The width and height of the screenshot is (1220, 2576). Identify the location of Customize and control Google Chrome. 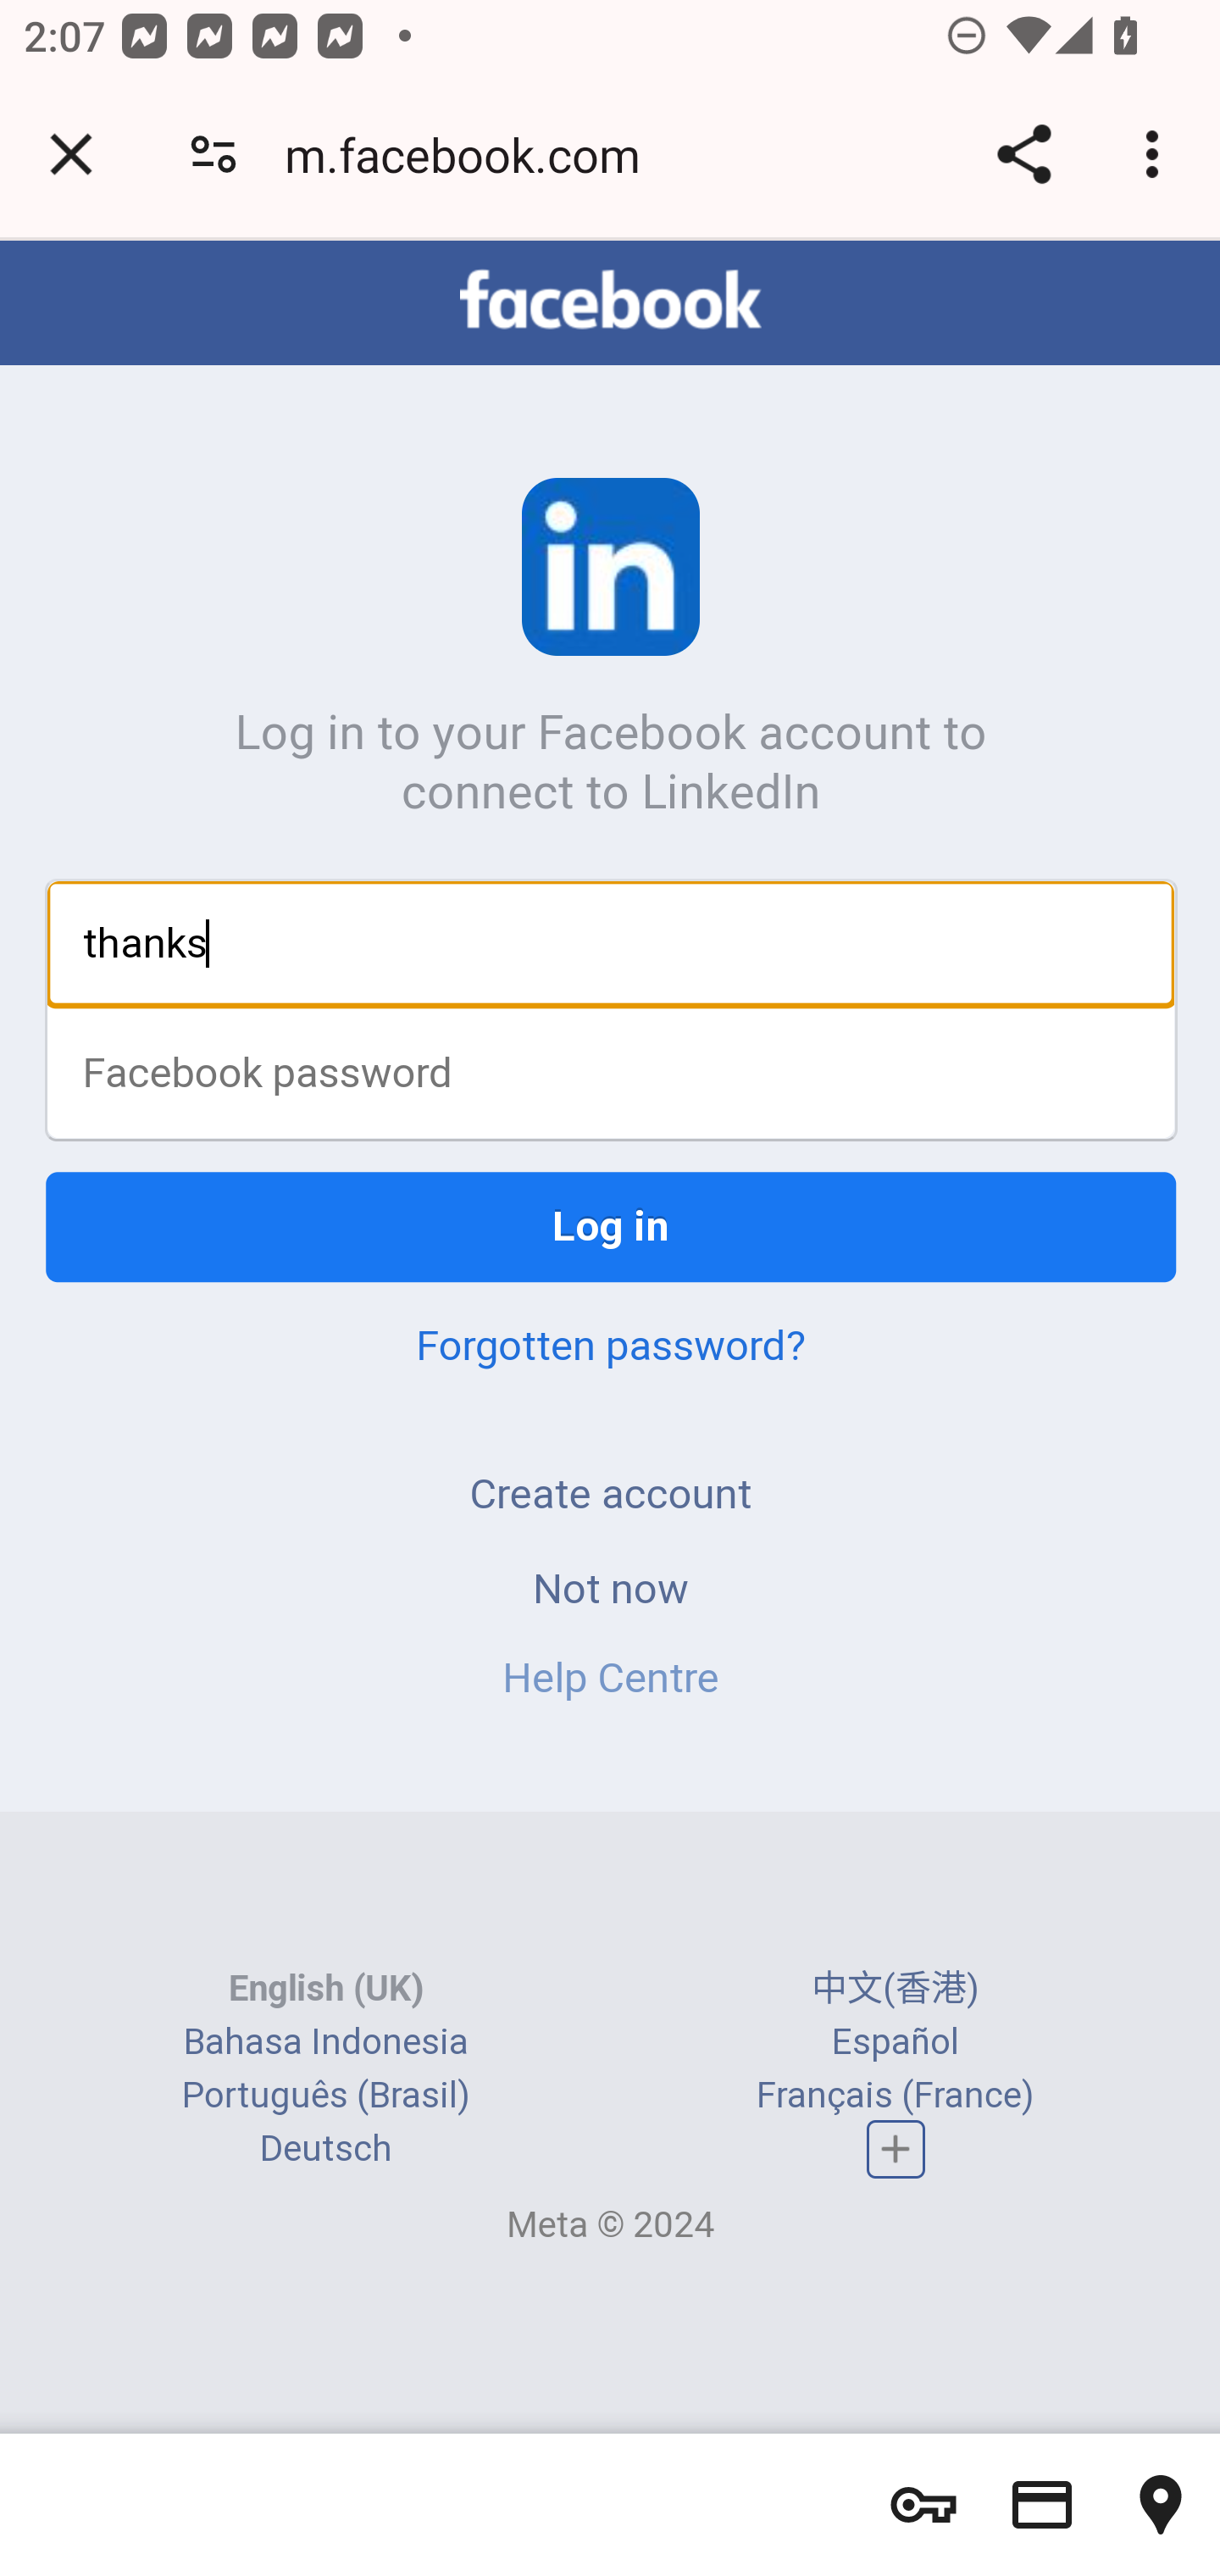
(1157, 154).